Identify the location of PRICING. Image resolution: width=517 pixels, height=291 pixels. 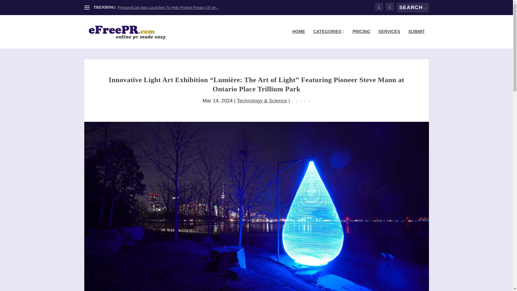
(361, 39).